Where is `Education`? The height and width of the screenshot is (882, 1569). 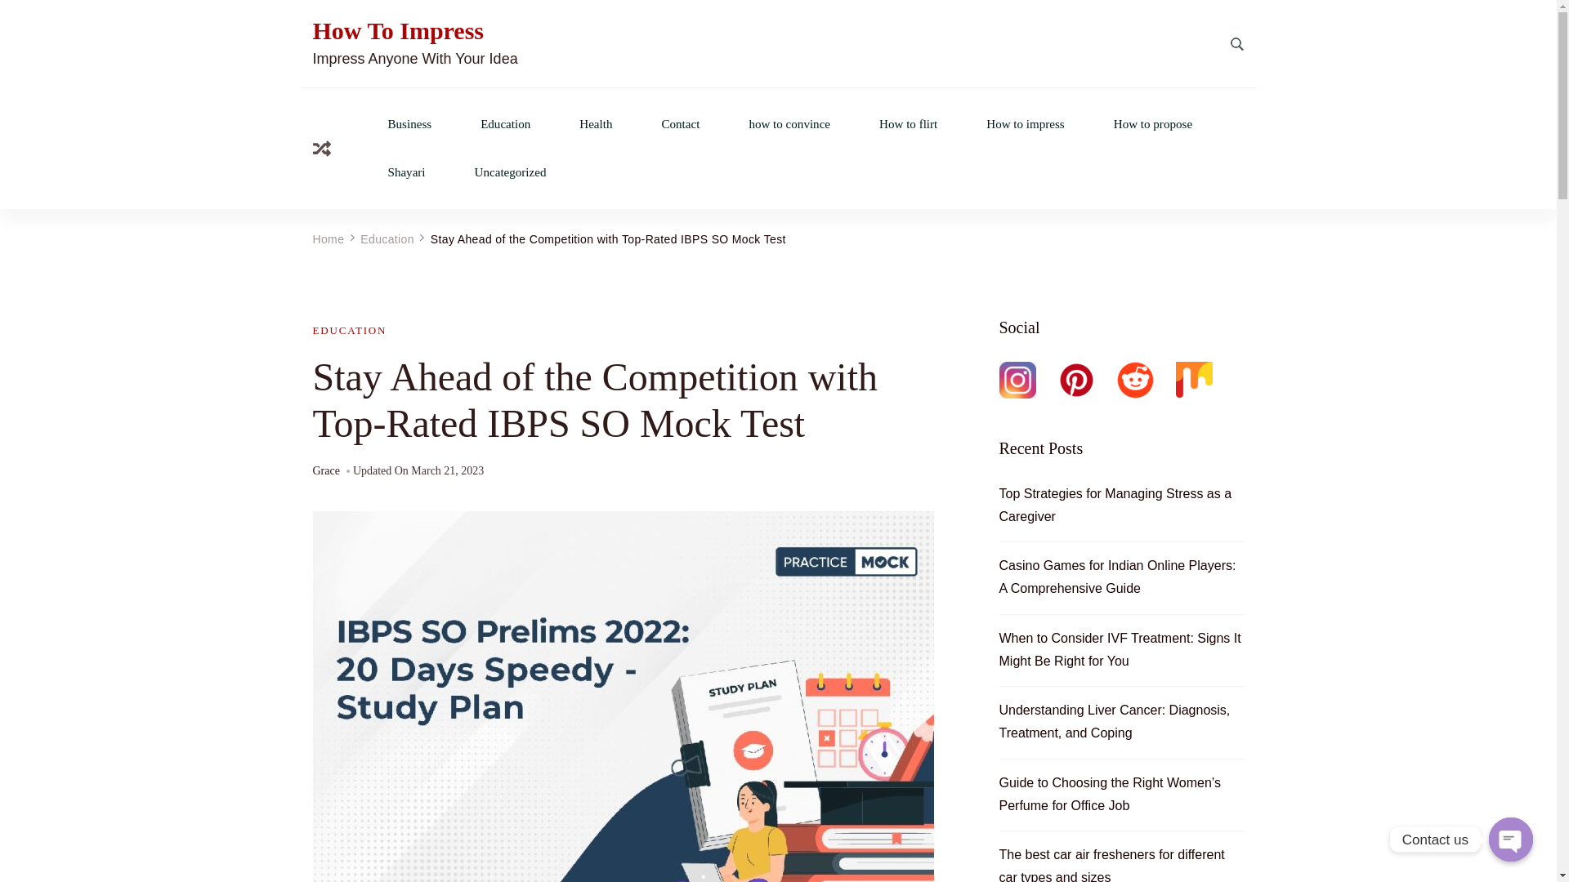
Education is located at coordinates (505, 122).